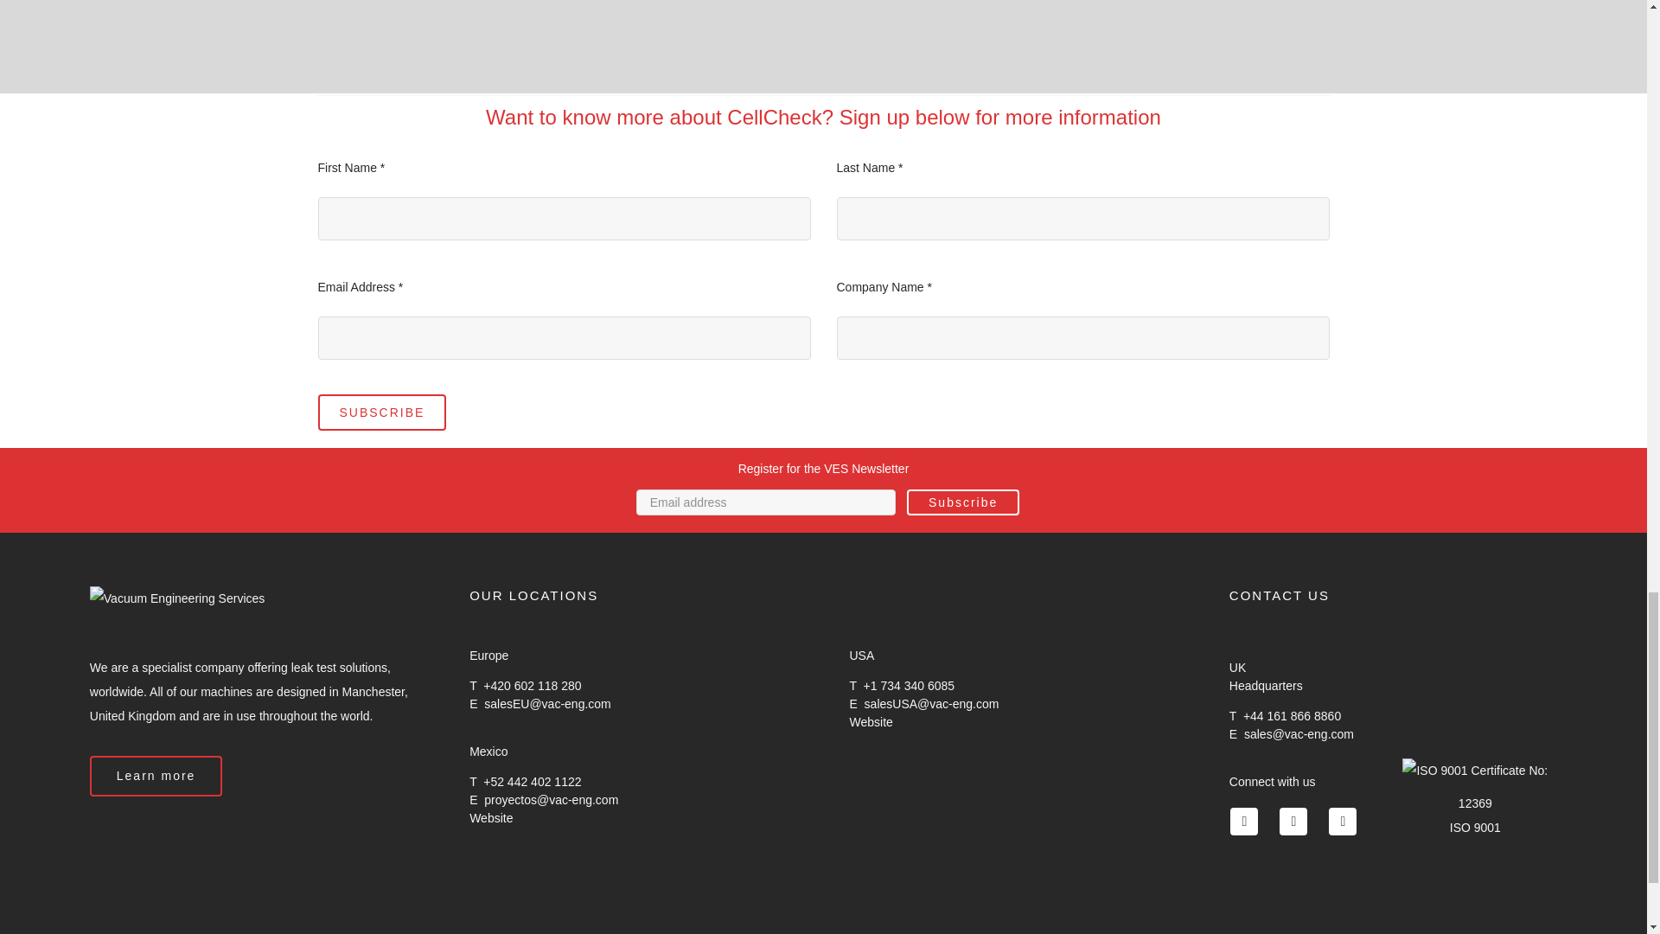 The image size is (1660, 934). What do you see at coordinates (1342, 822) in the screenshot?
I see `LinkedIn` at bounding box center [1342, 822].